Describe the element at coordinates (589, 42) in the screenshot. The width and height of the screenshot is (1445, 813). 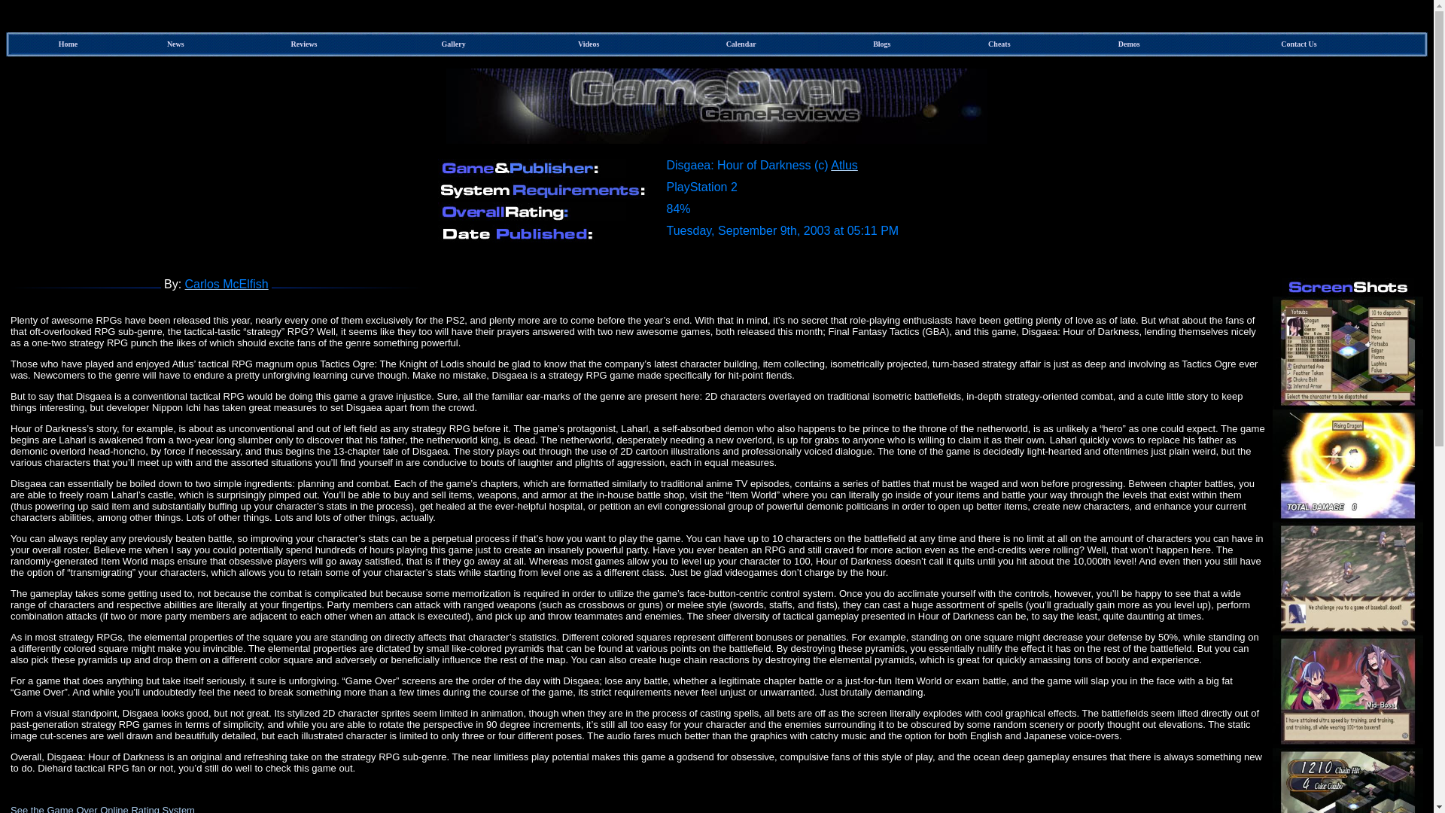
I see `Videos` at that location.